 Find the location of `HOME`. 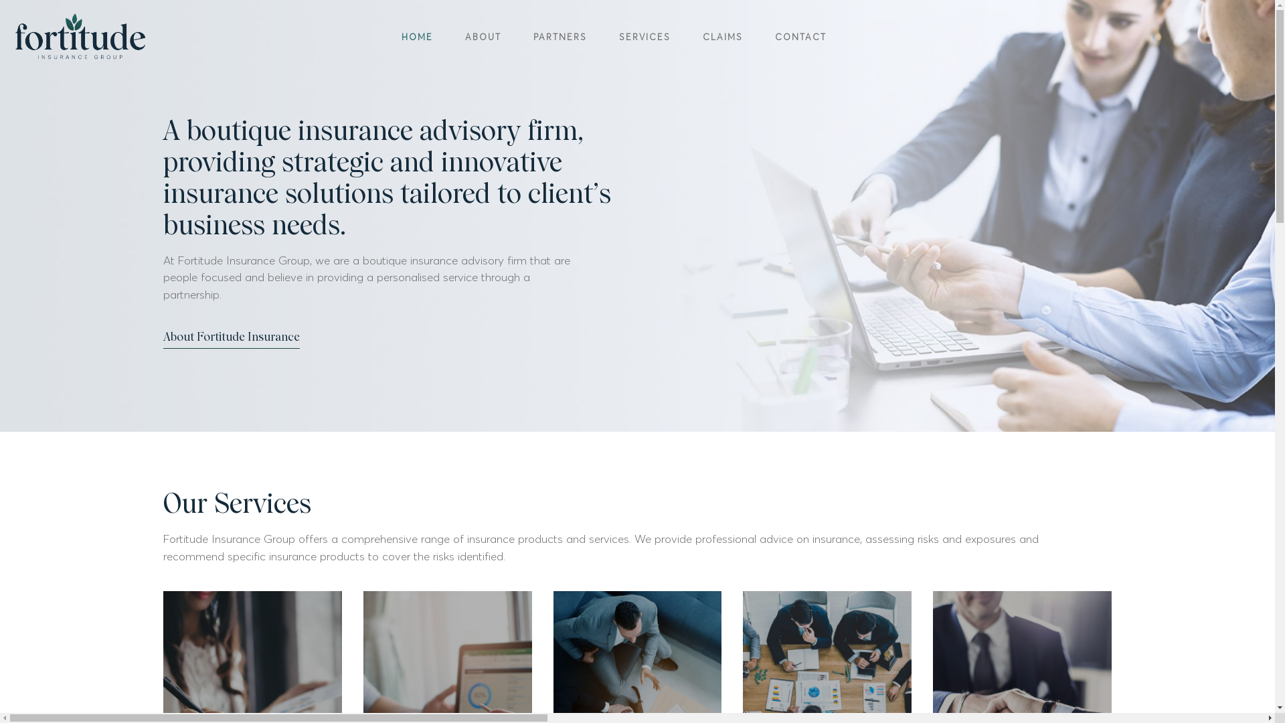

HOME is located at coordinates (418, 37).